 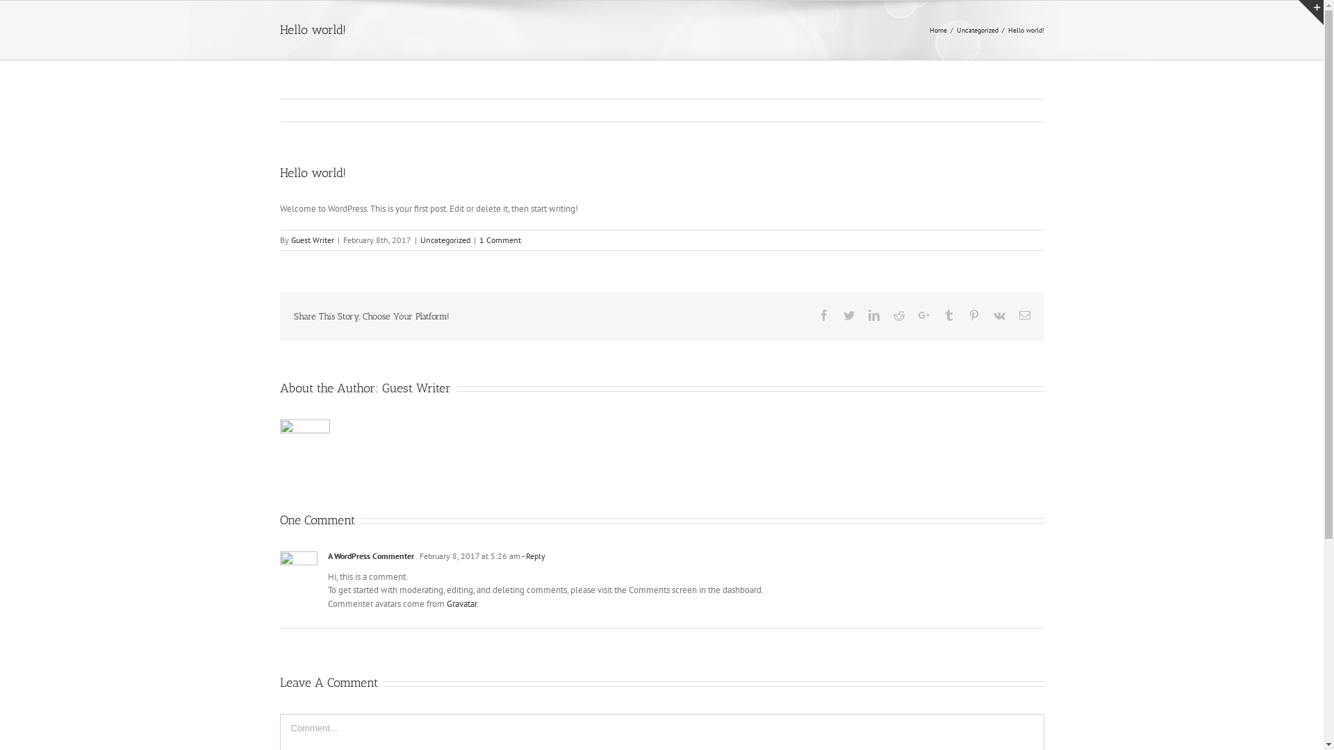 What do you see at coordinates (999, 315) in the screenshot?
I see `Vk` at bounding box center [999, 315].